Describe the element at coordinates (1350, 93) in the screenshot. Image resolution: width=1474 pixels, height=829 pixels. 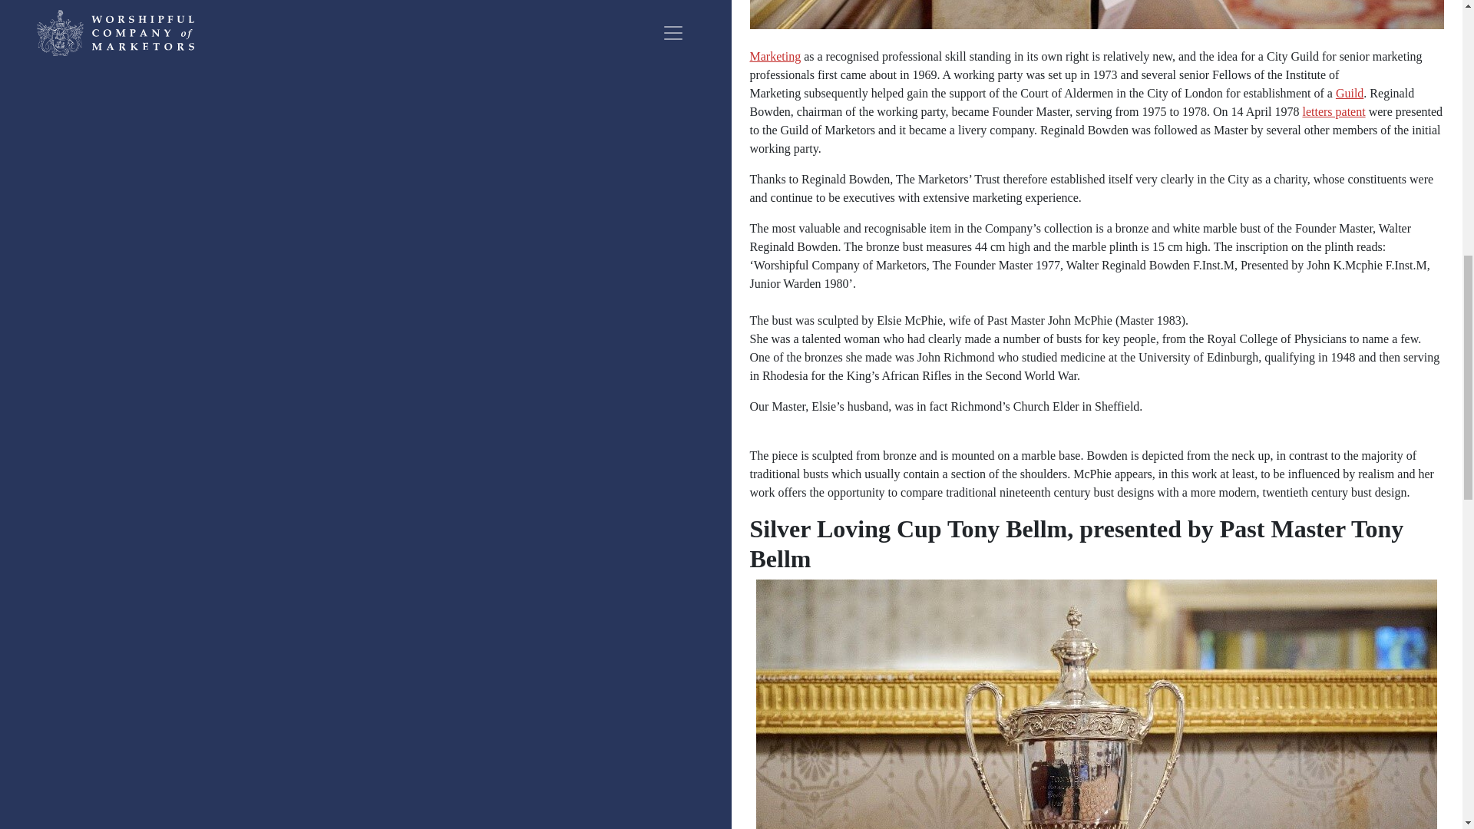
I see `Guild` at that location.